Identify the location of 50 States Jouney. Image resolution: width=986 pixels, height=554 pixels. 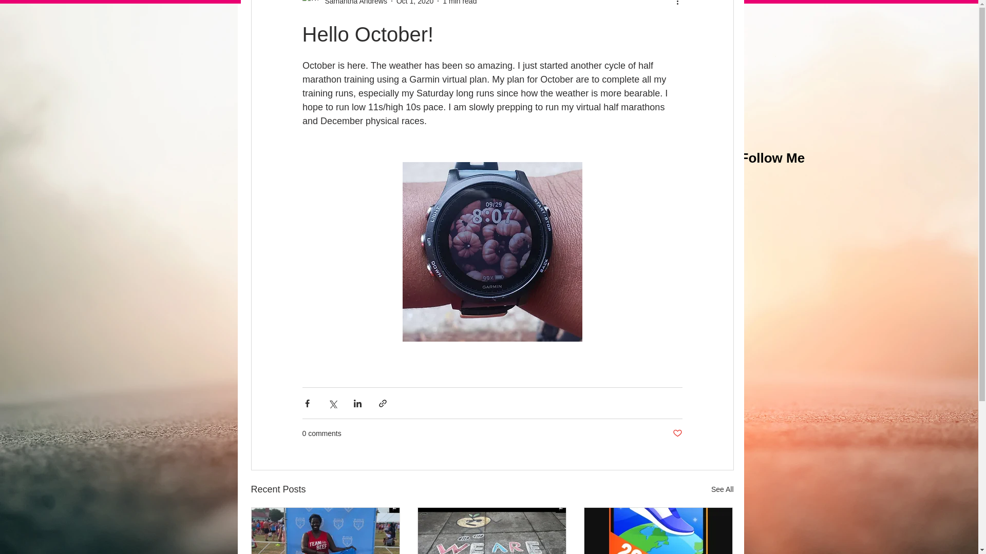
(479, 11).